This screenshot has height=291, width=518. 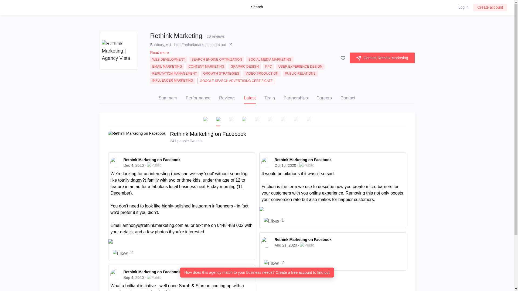 I want to click on Rethink Marketing on Facebook, so click(x=303, y=240).